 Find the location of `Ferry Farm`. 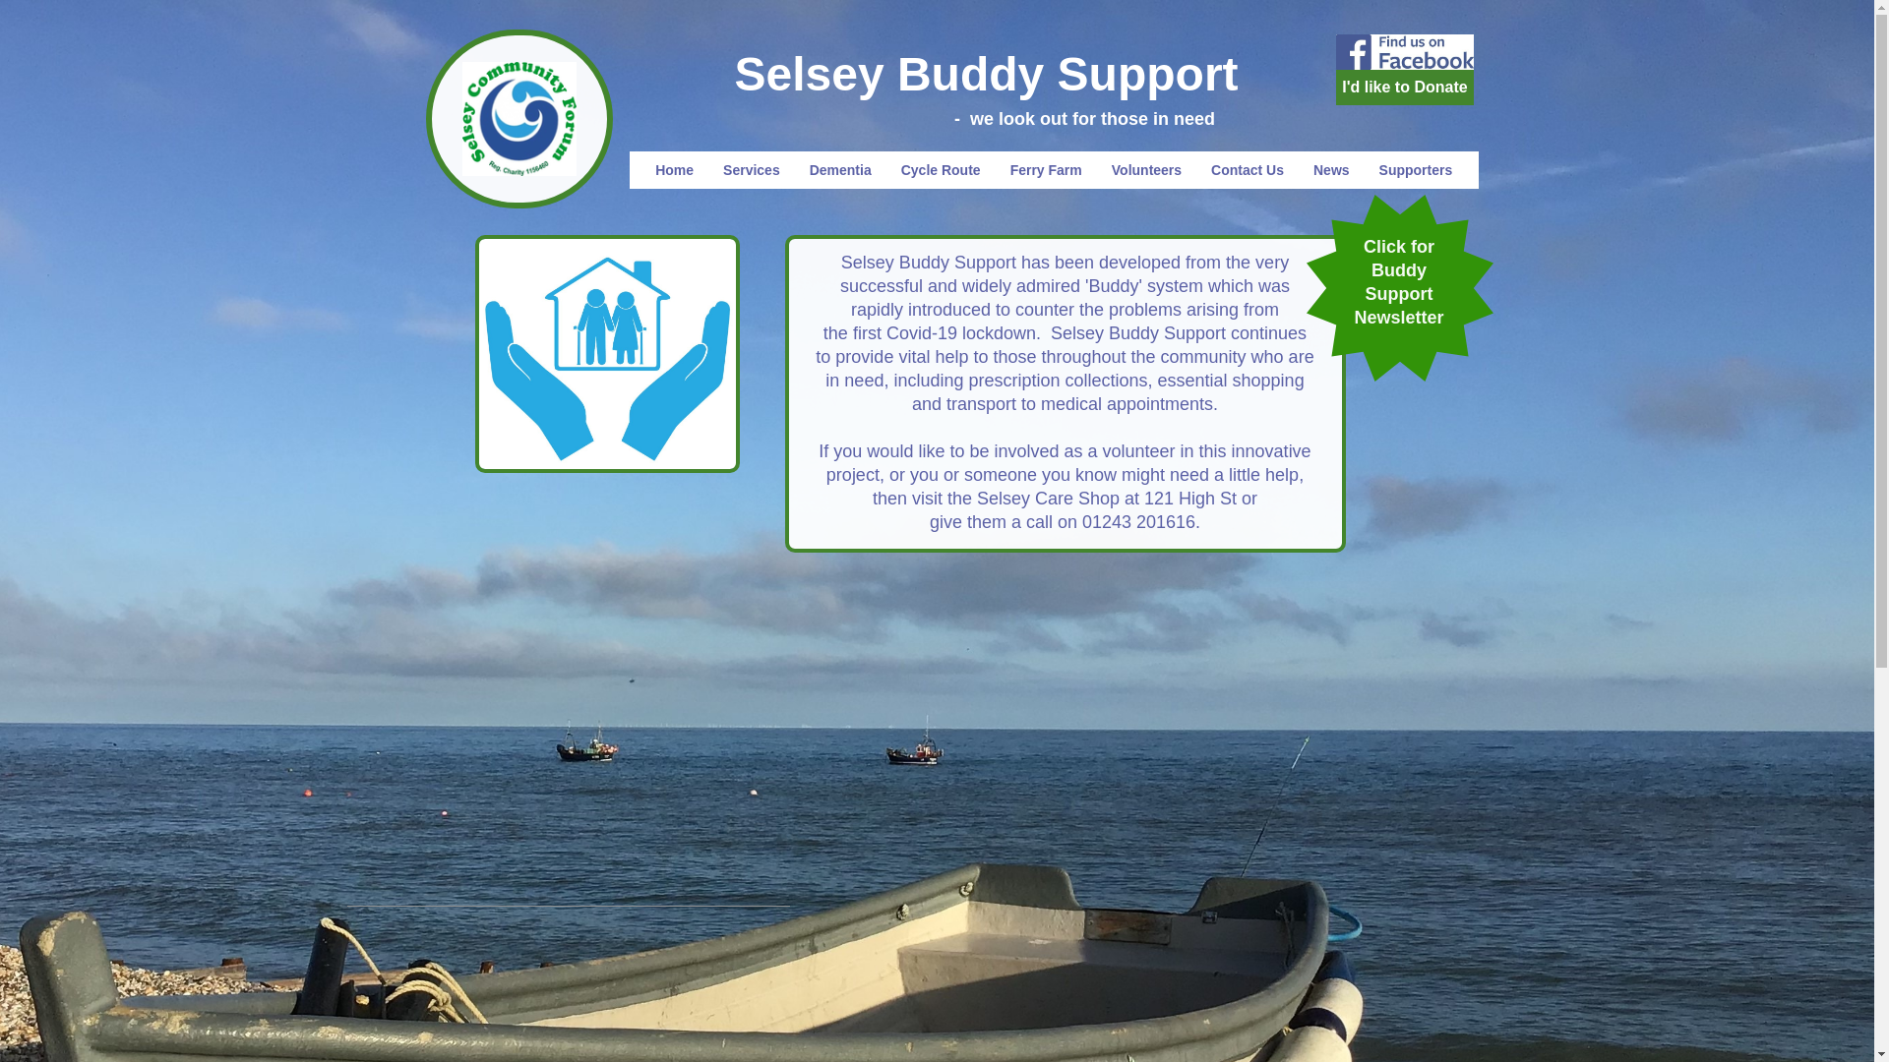

Ferry Farm is located at coordinates (1046, 170).